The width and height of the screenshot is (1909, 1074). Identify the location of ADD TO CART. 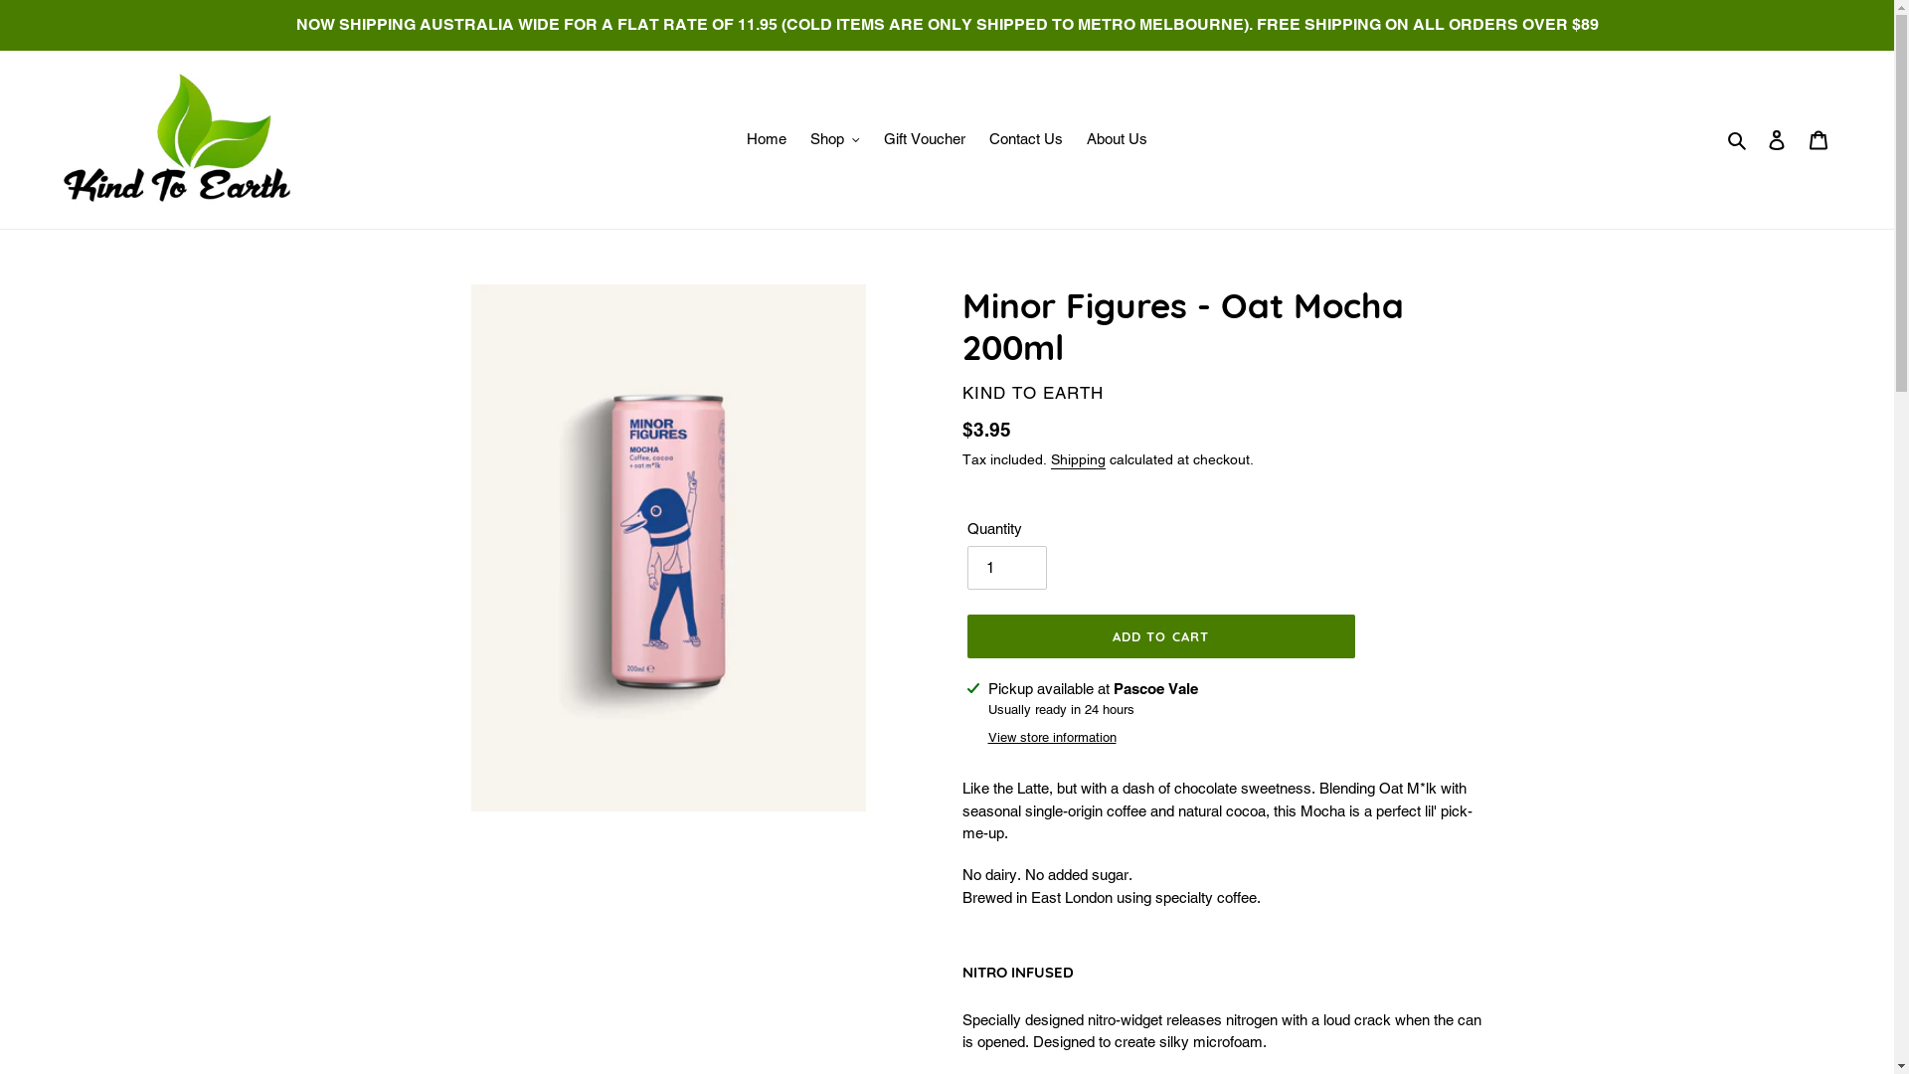
(1160, 636).